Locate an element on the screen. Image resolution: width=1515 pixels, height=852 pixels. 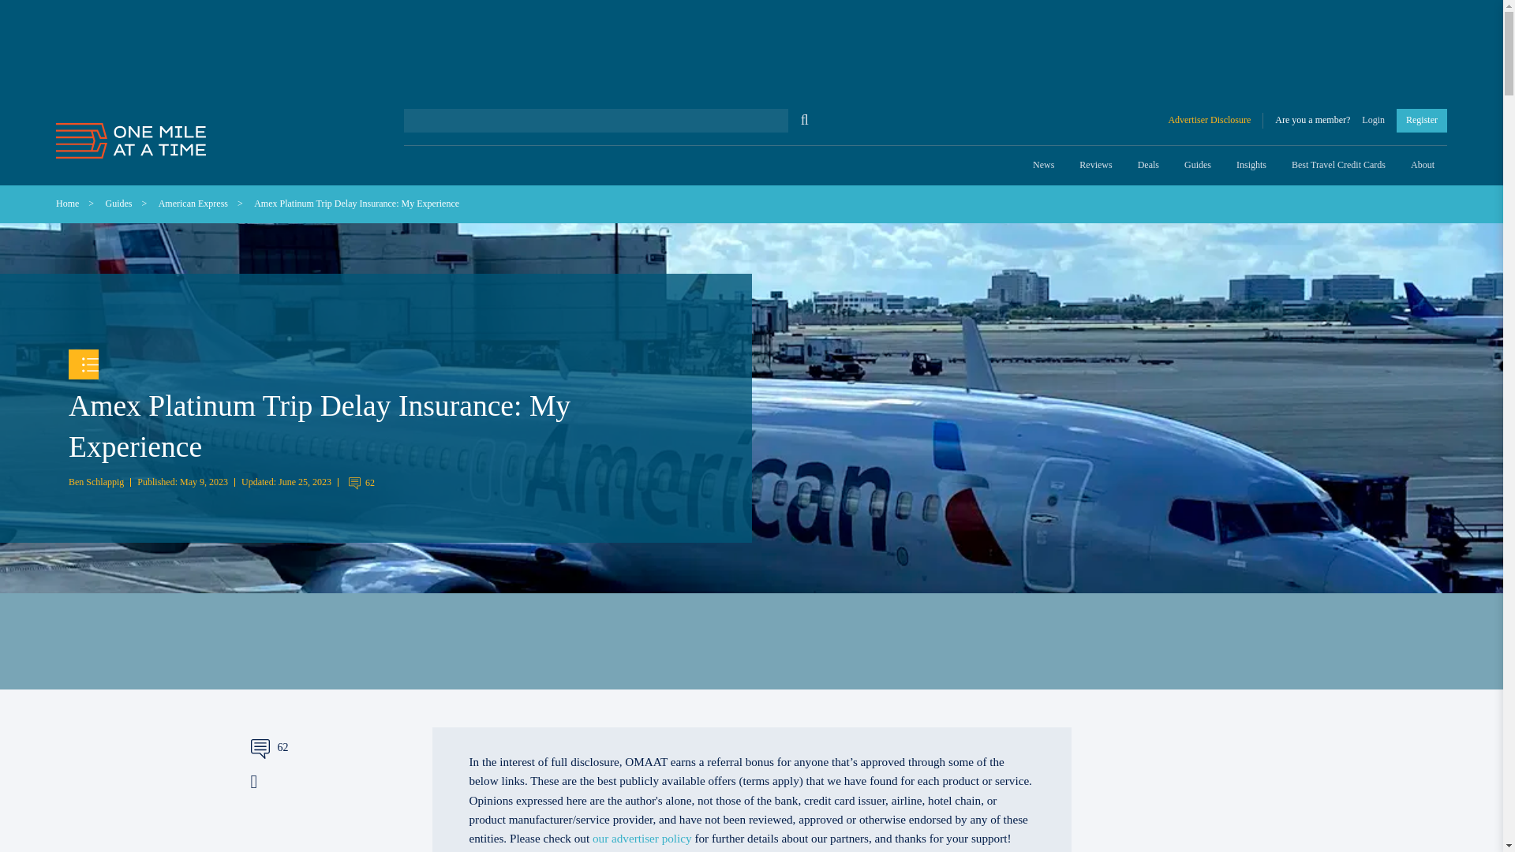
our advertiser policy is located at coordinates (642, 838).